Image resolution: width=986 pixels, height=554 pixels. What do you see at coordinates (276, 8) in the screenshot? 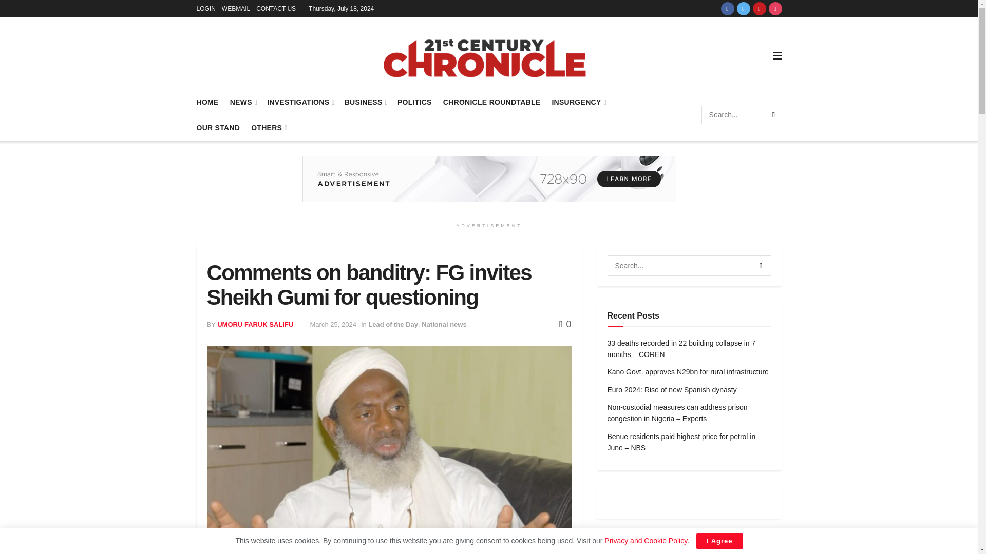
I see `CONTACT US` at bounding box center [276, 8].